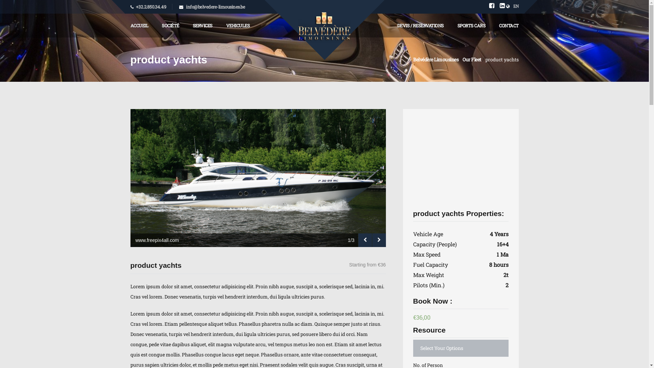 The image size is (654, 368). What do you see at coordinates (472, 59) in the screenshot?
I see `Our Fleet` at bounding box center [472, 59].